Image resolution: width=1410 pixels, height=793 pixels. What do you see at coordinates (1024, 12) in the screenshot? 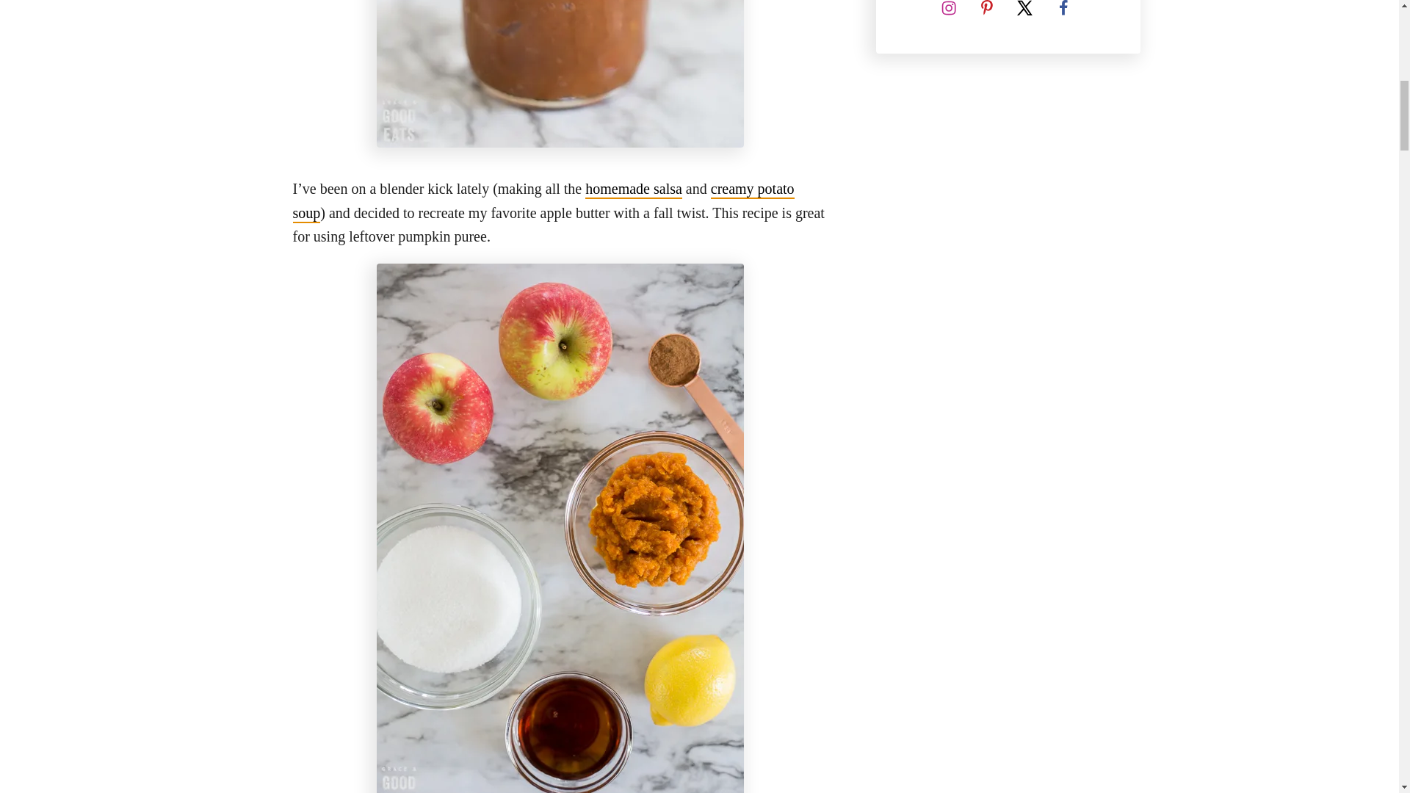
I see `Follow on X` at bounding box center [1024, 12].